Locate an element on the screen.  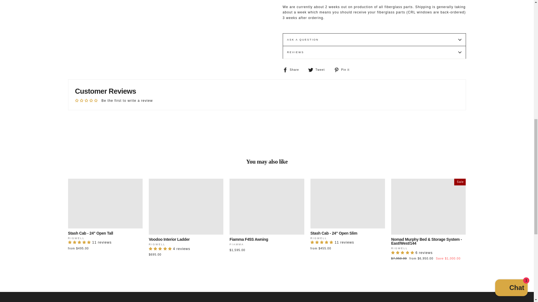
Share on Facebook is located at coordinates (293, 70).